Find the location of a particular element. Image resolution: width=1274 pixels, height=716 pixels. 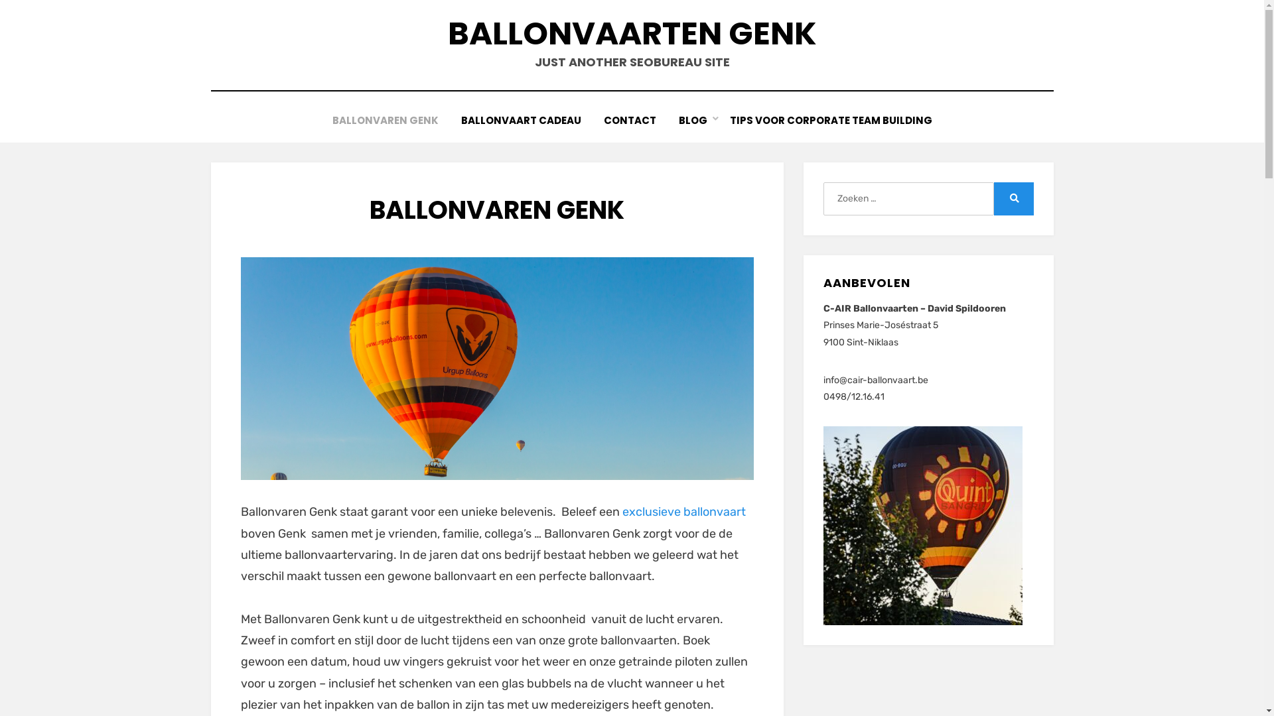

0498/12.16.41 is located at coordinates (854, 396).